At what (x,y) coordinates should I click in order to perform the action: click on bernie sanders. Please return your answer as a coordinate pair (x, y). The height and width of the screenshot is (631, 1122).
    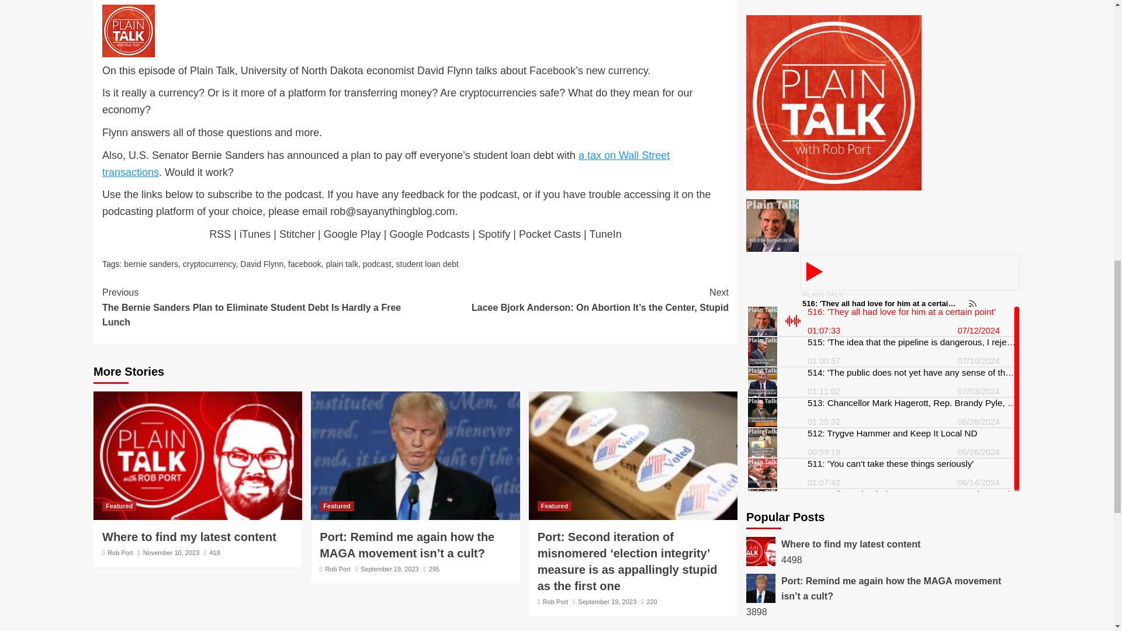
    Looking at the image, I should click on (151, 264).